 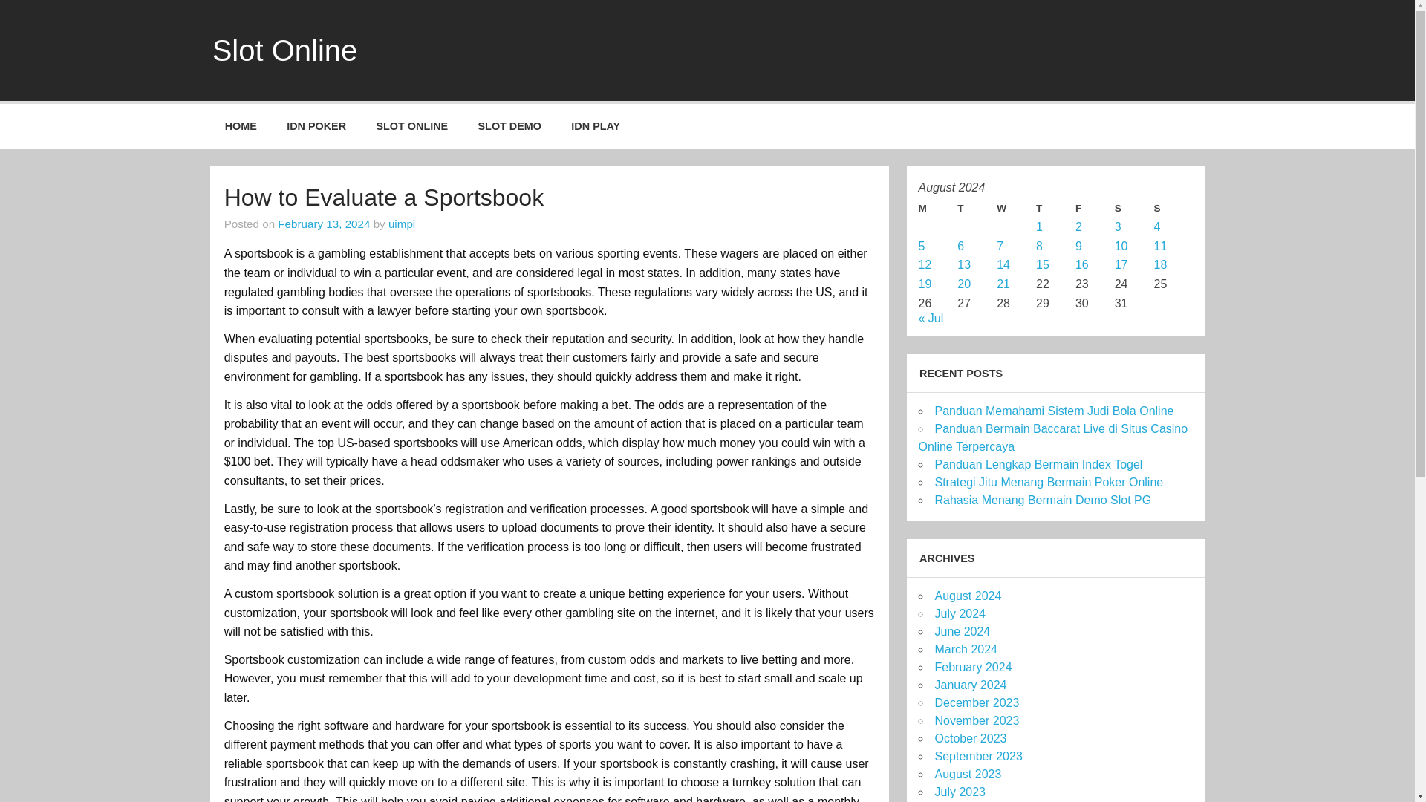 I want to click on 10, so click(x=1121, y=246).